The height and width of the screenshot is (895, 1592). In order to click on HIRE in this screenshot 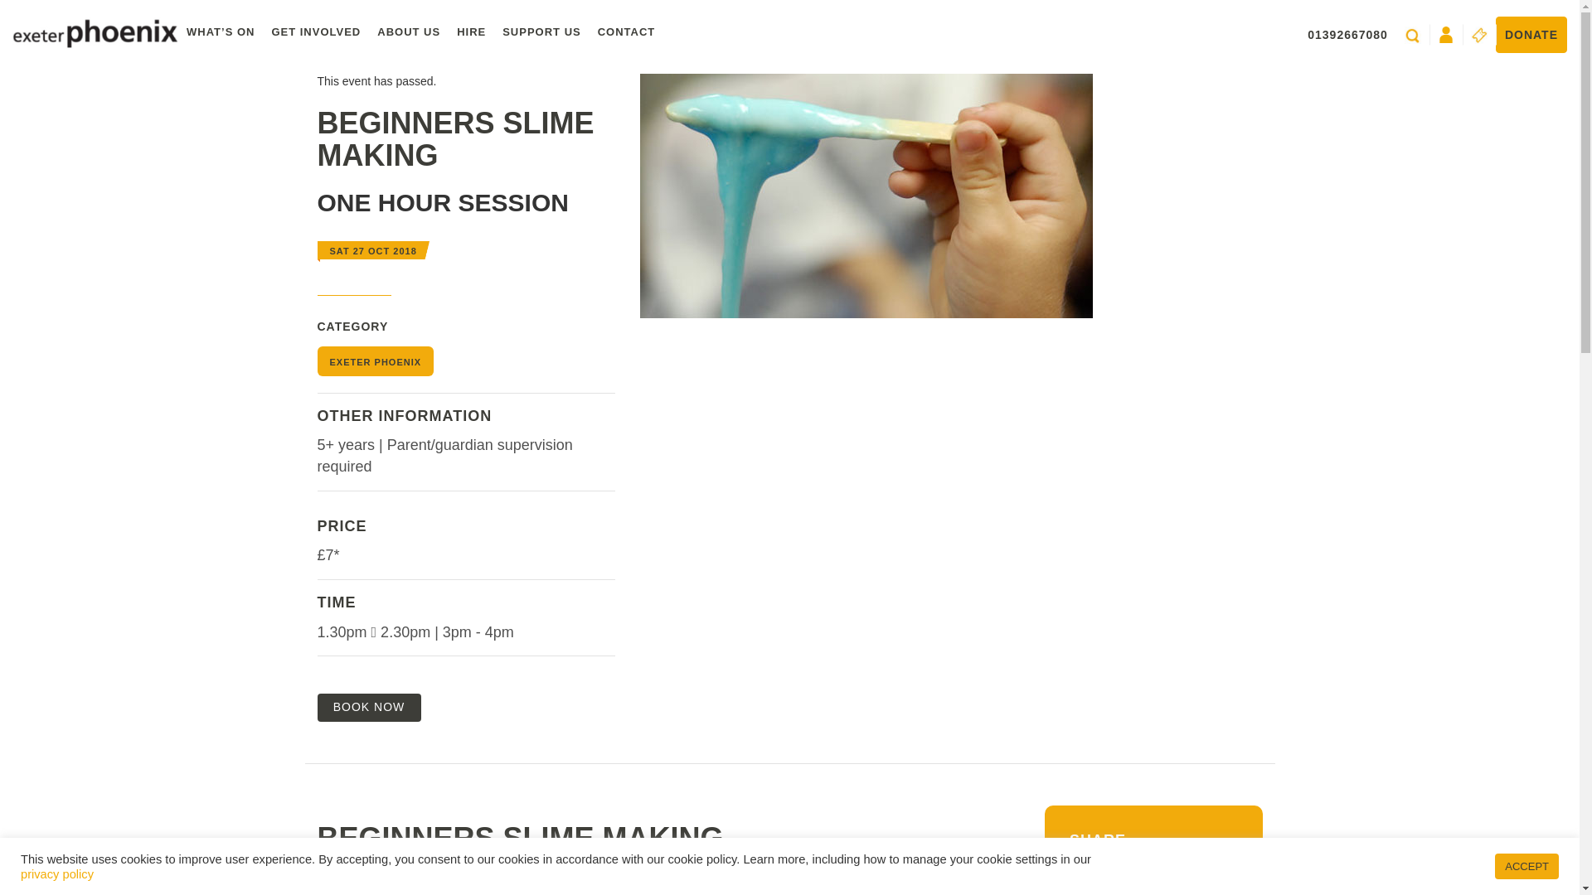, I will do `click(471, 33)`.